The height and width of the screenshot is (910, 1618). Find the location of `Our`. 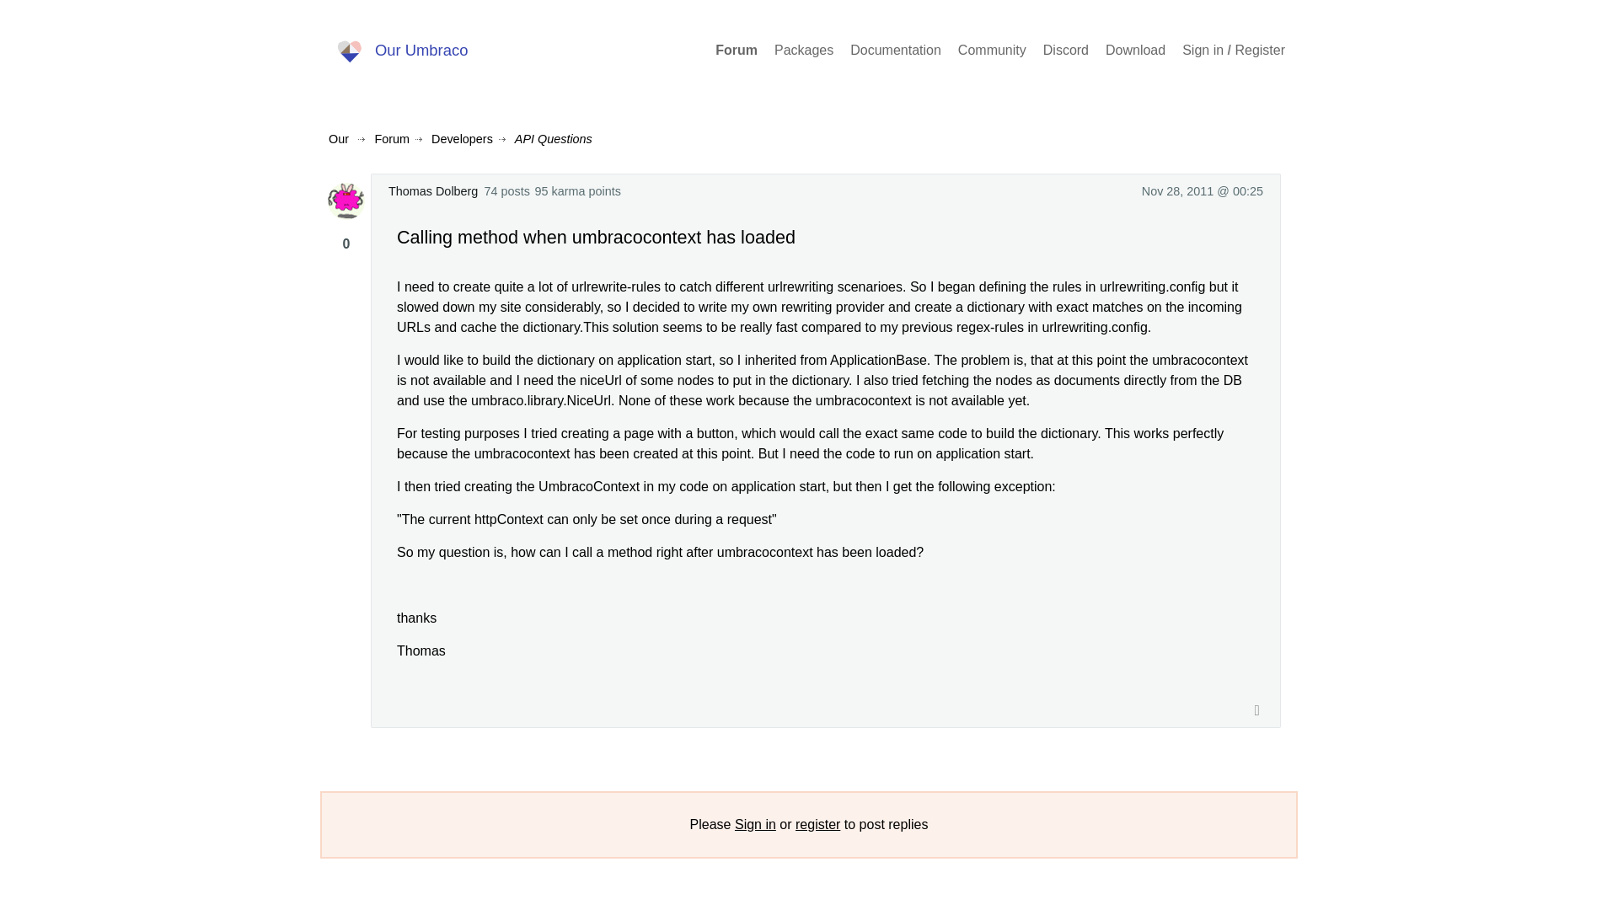

Our is located at coordinates (339, 138).